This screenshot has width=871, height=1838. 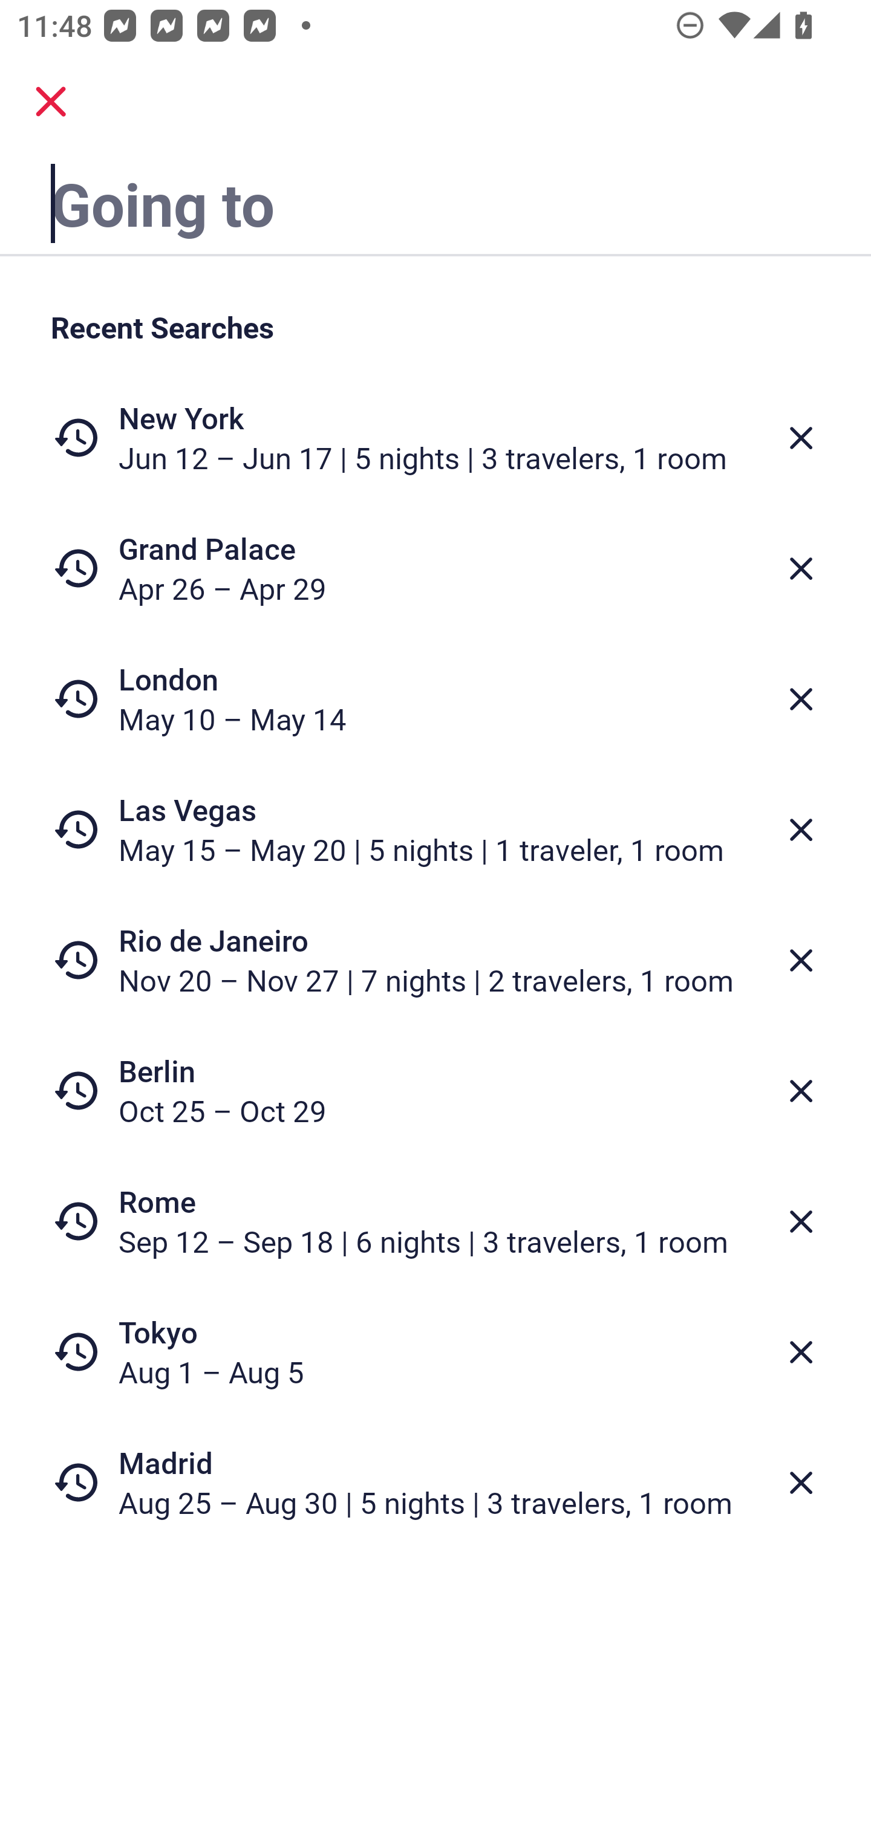 I want to click on Tokyo Aug 1 – Aug 5, so click(x=435, y=1352).